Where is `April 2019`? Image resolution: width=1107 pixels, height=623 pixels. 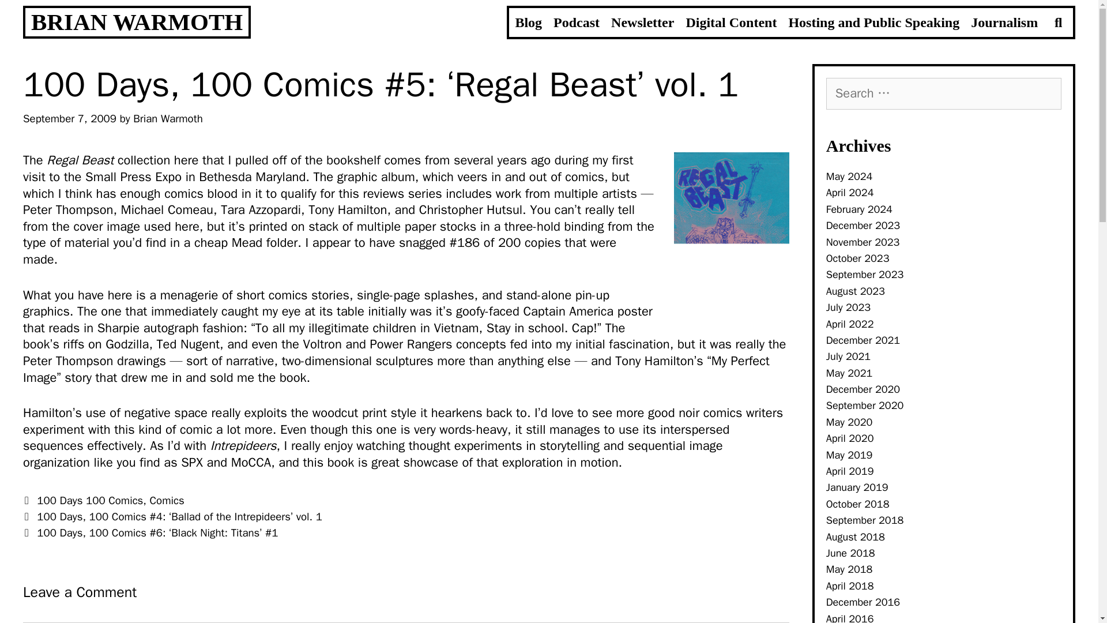
April 2019 is located at coordinates (850, 471).